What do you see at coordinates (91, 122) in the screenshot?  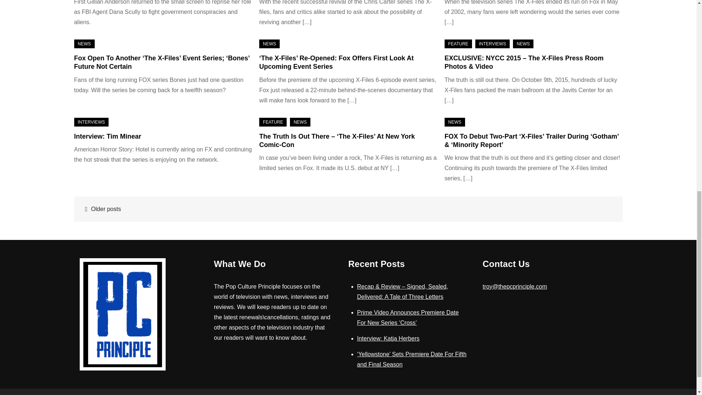 I see `INTERVIEWS` at bounding box center [91, 122].